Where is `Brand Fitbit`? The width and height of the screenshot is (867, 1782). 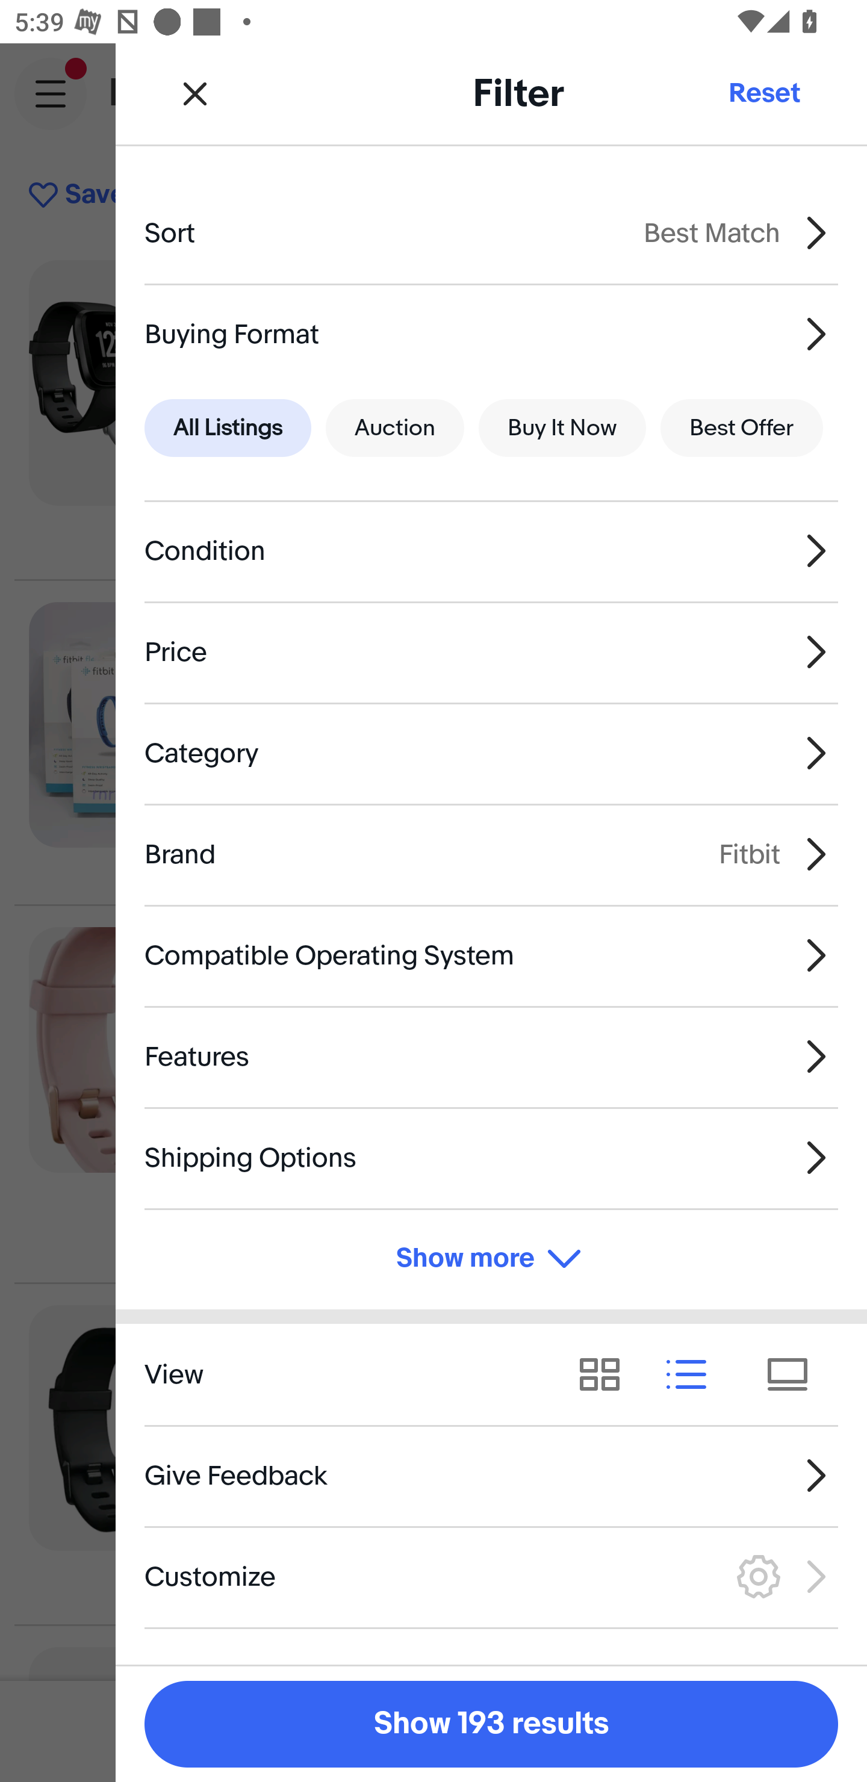
Brand Fitbit is located at coordinates (491, 854).